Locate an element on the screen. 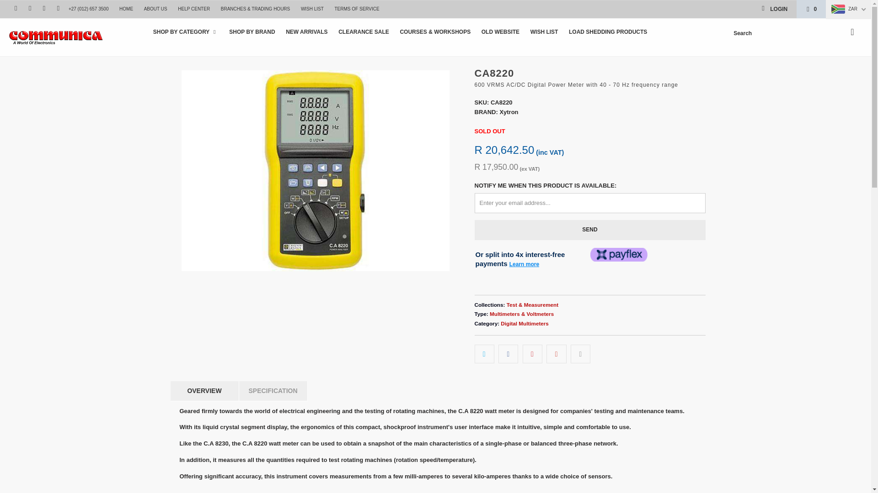  Communica South Africa on Instagram is located at coordinates (43, 9).